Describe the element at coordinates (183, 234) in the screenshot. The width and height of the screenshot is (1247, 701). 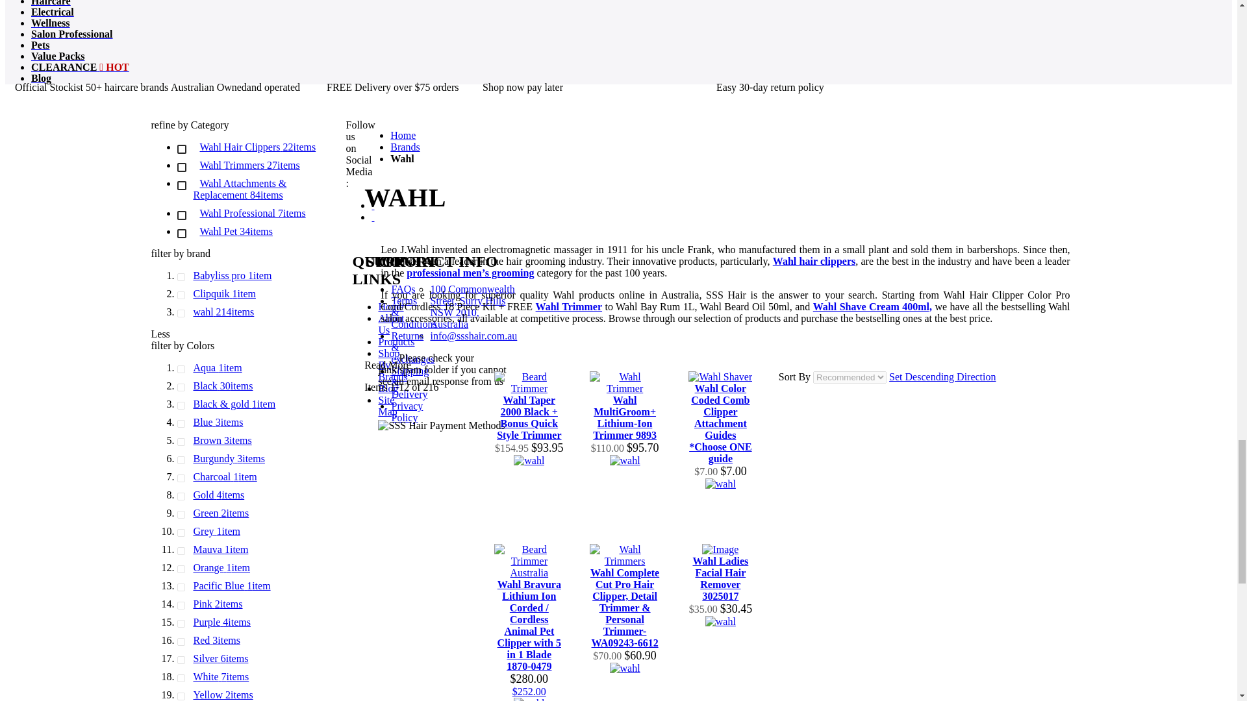
I see `455` at that location.